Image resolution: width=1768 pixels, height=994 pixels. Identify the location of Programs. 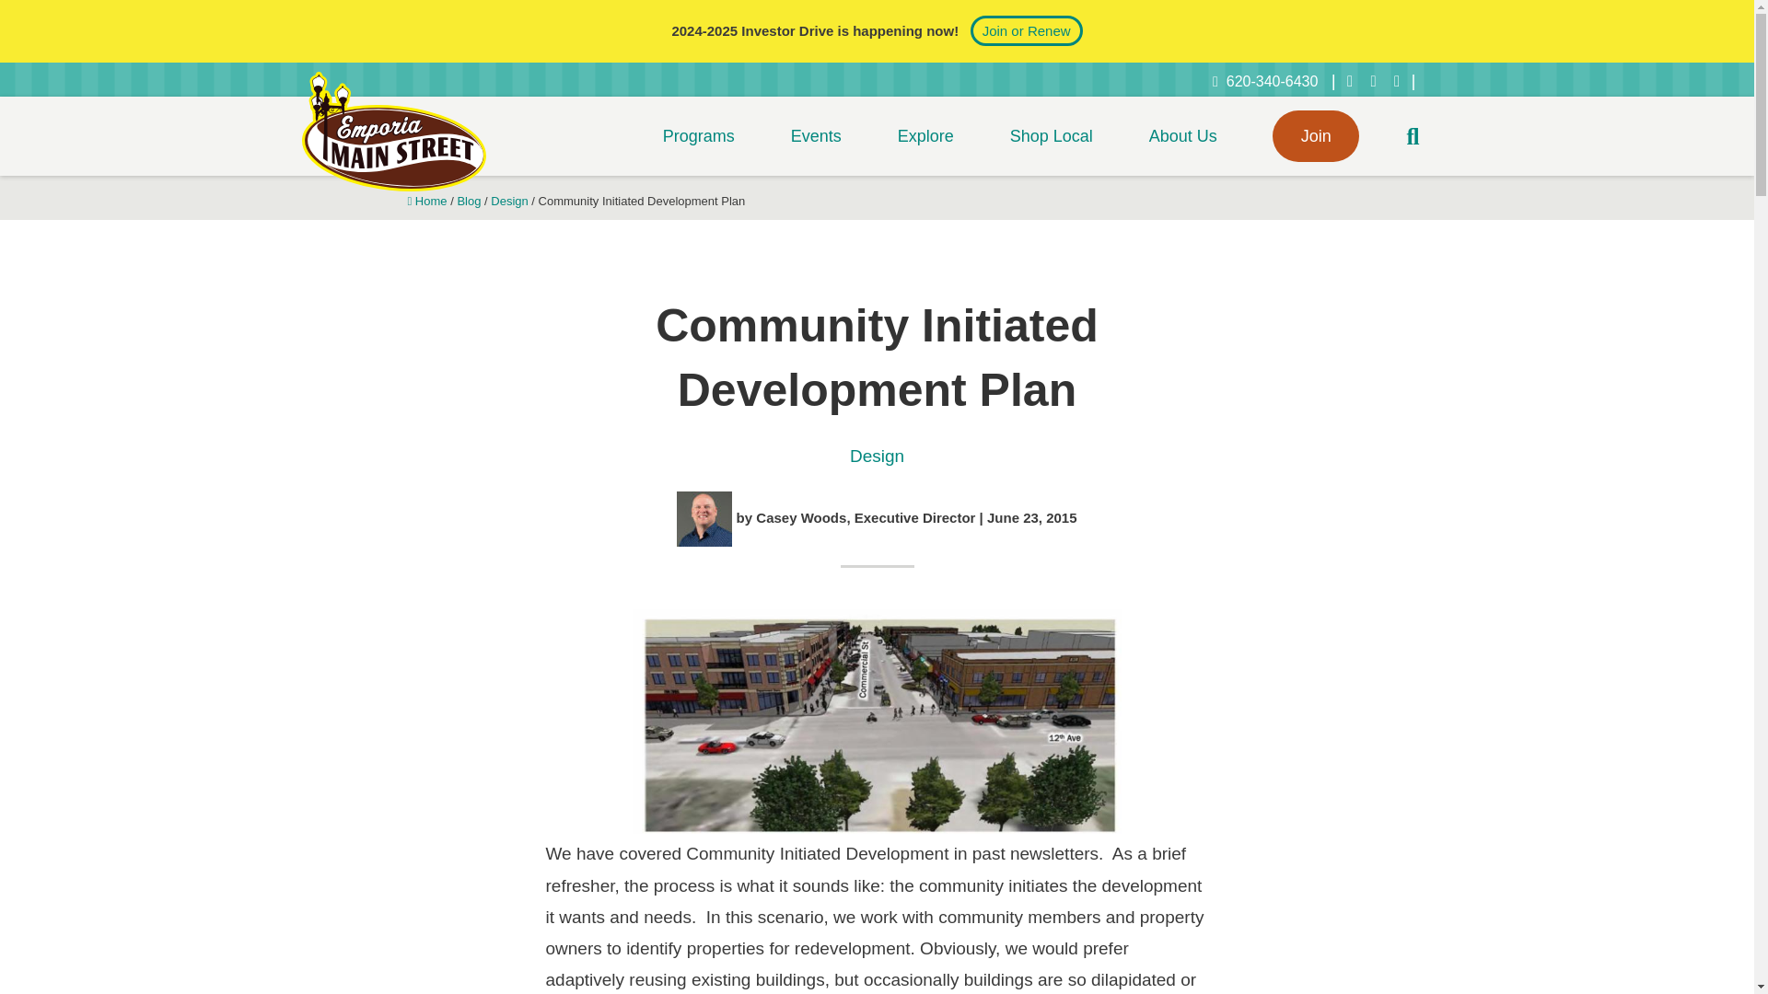
(698, 136).